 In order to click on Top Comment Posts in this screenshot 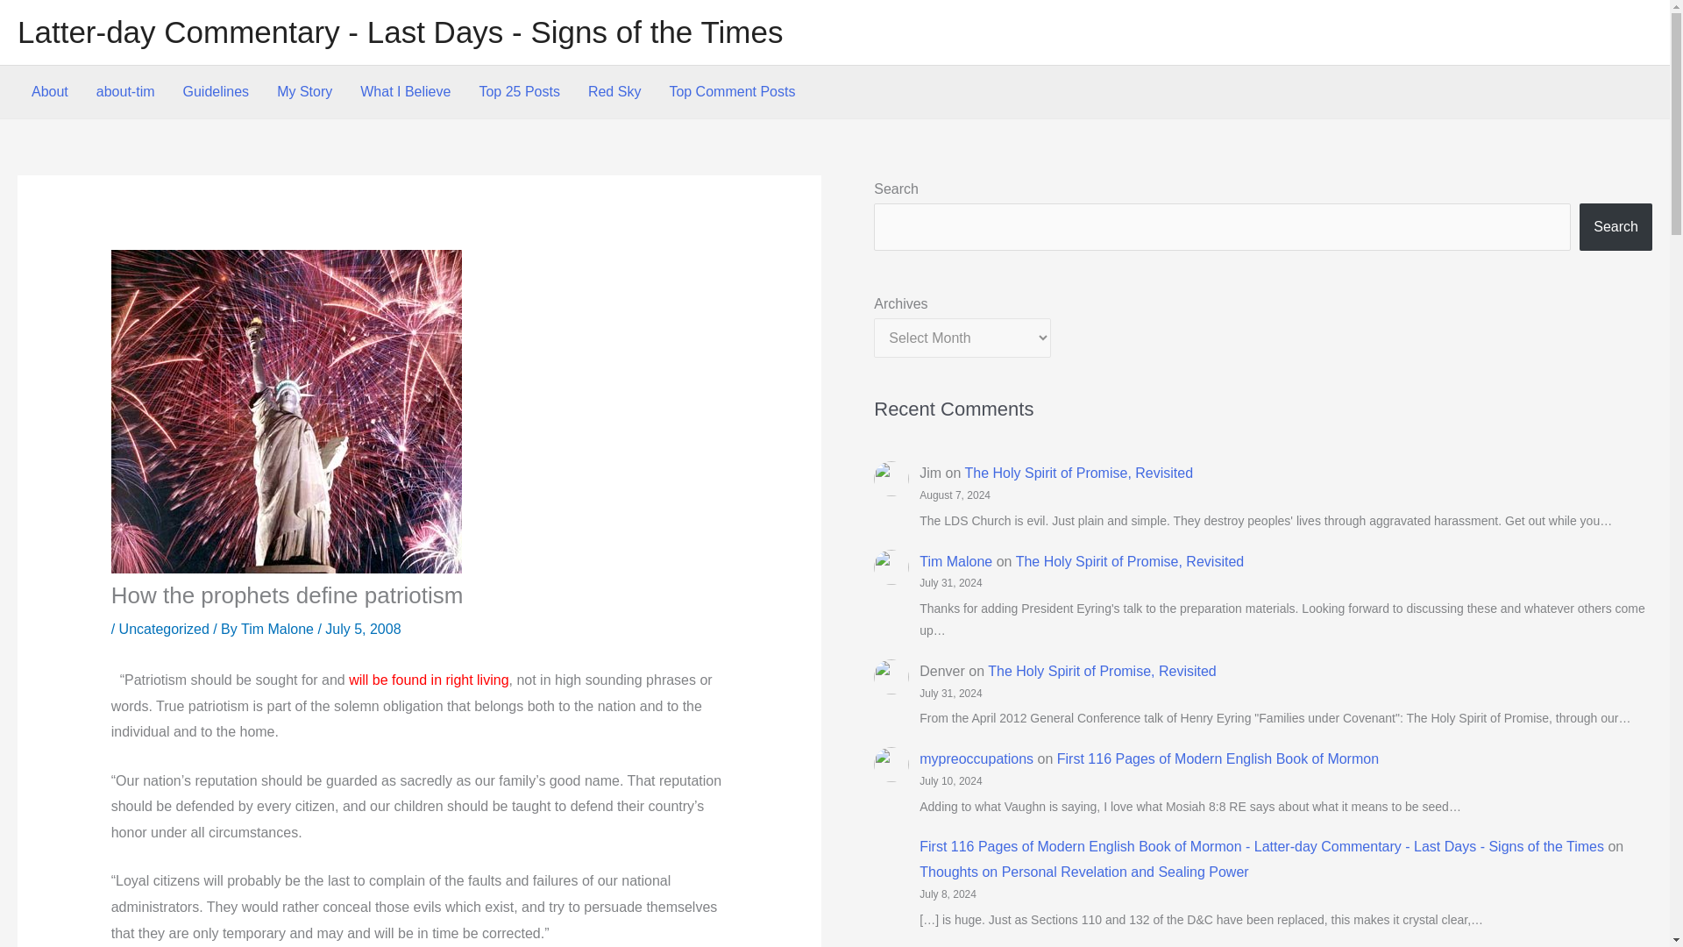, I will do `click(731, 91)`.